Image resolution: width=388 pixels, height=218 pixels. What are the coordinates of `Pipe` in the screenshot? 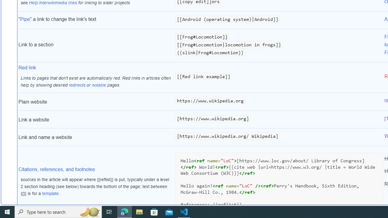 It's located at (25, 19).